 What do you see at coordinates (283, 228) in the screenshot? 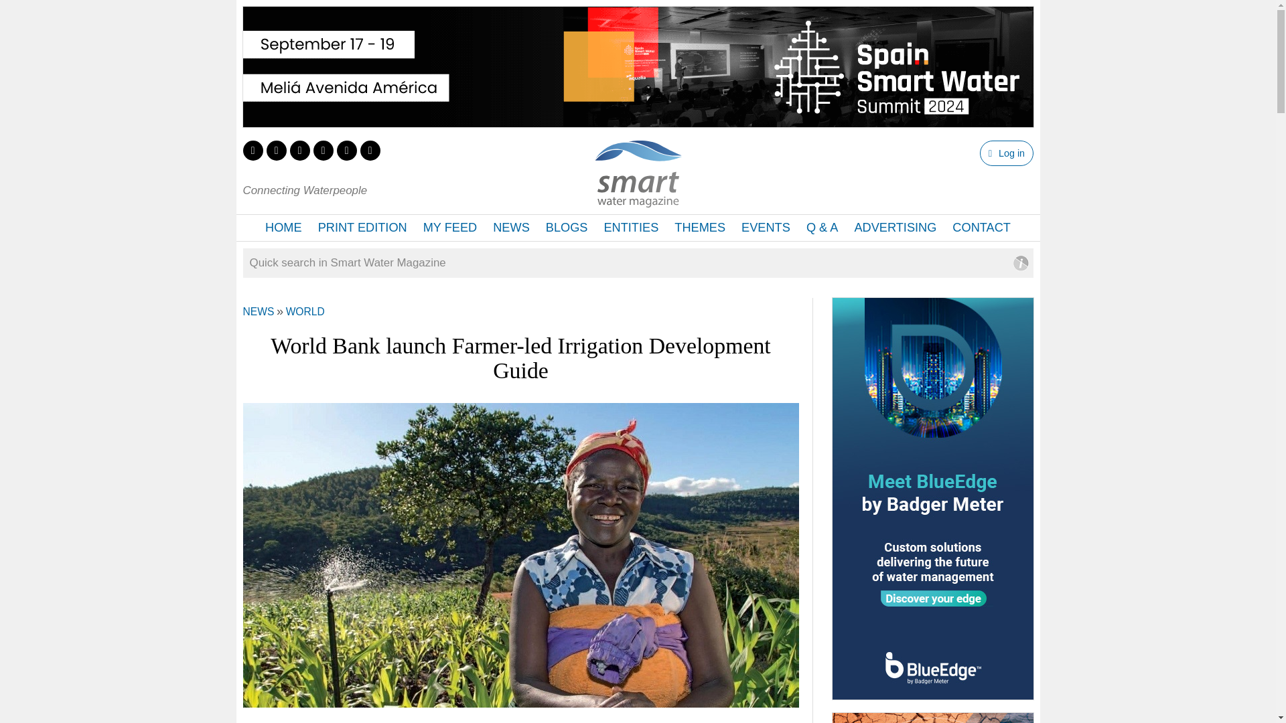
I see `HOME` at bounding box center [283, 228].